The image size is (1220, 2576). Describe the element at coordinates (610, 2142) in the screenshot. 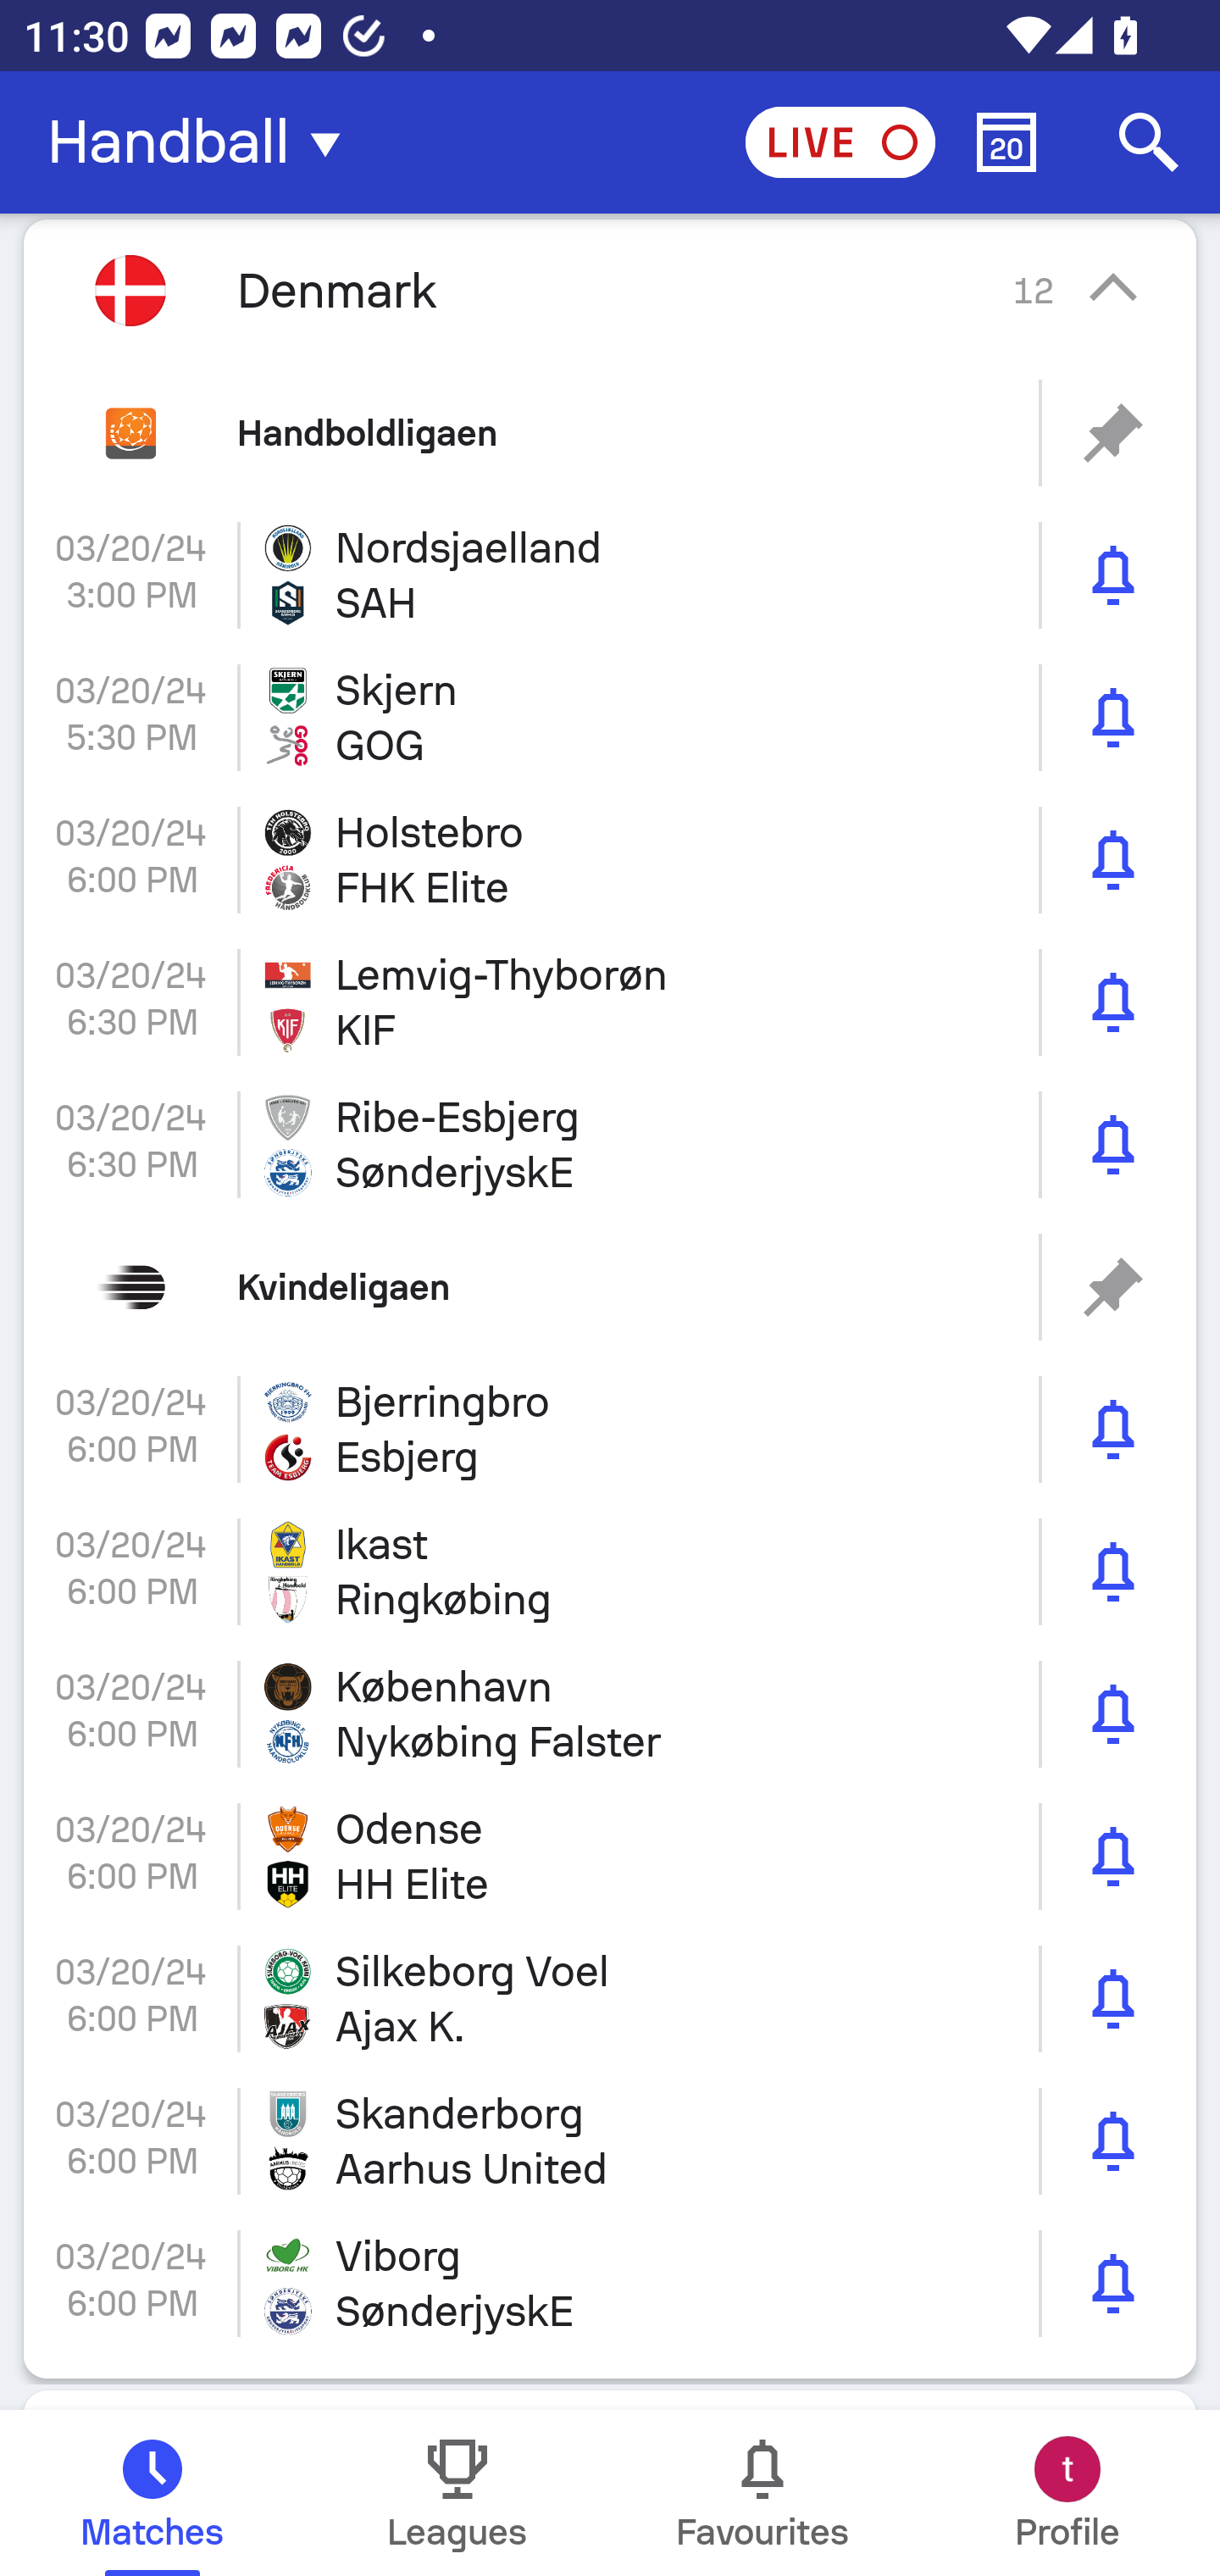

I see `03/20/24 6:00 PM Skanderborg Aarhus United` at that location.